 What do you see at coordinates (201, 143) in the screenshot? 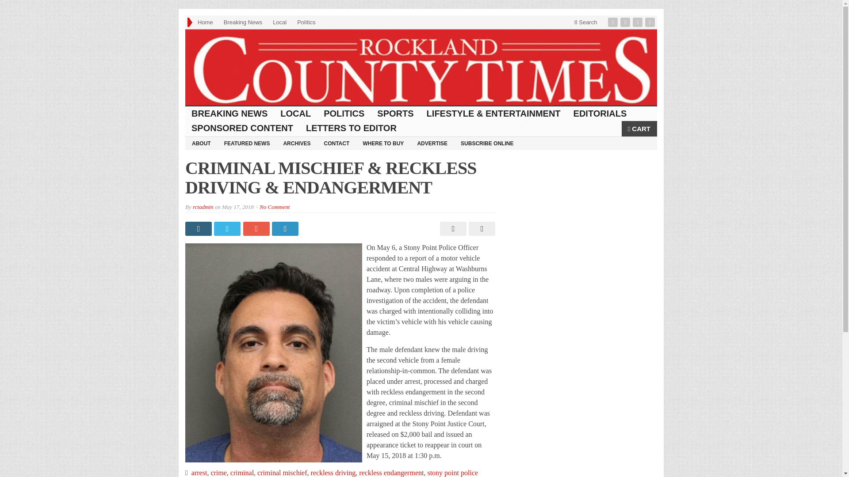
I see `ABOUT` at bounding box center [201, 143].